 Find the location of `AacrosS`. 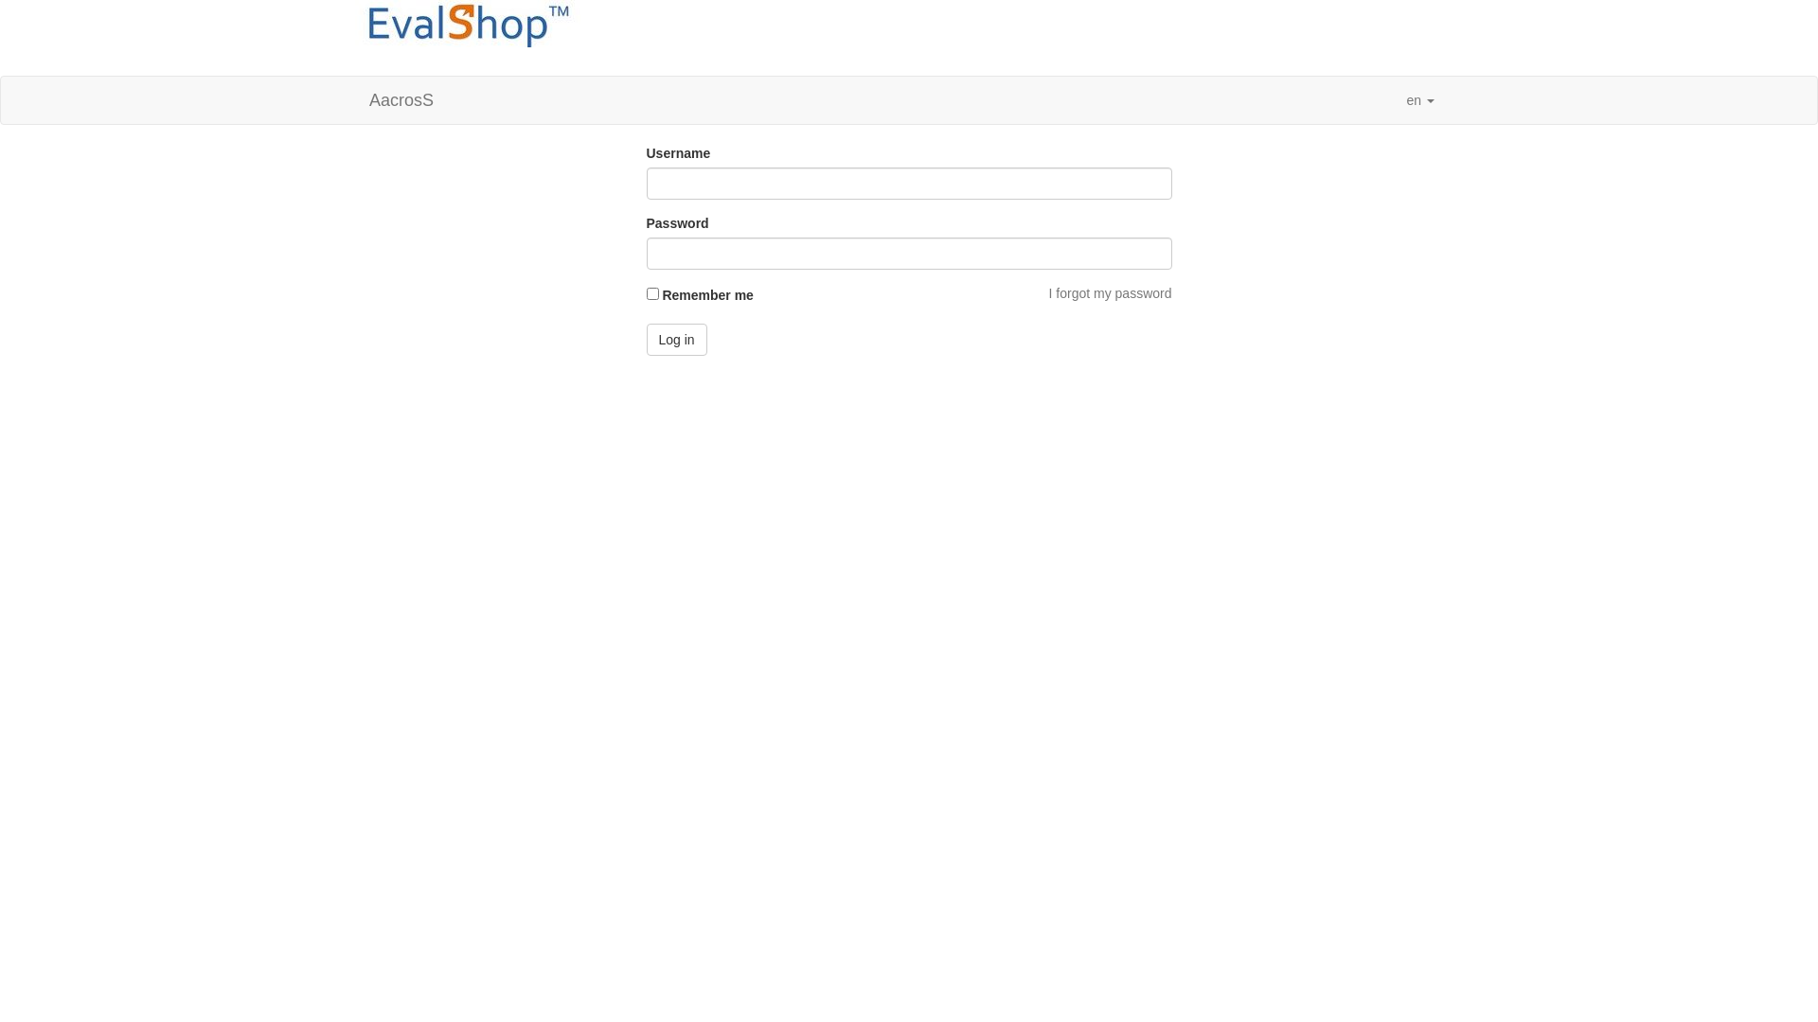

AacrosS is located at coordinates (401, 100).